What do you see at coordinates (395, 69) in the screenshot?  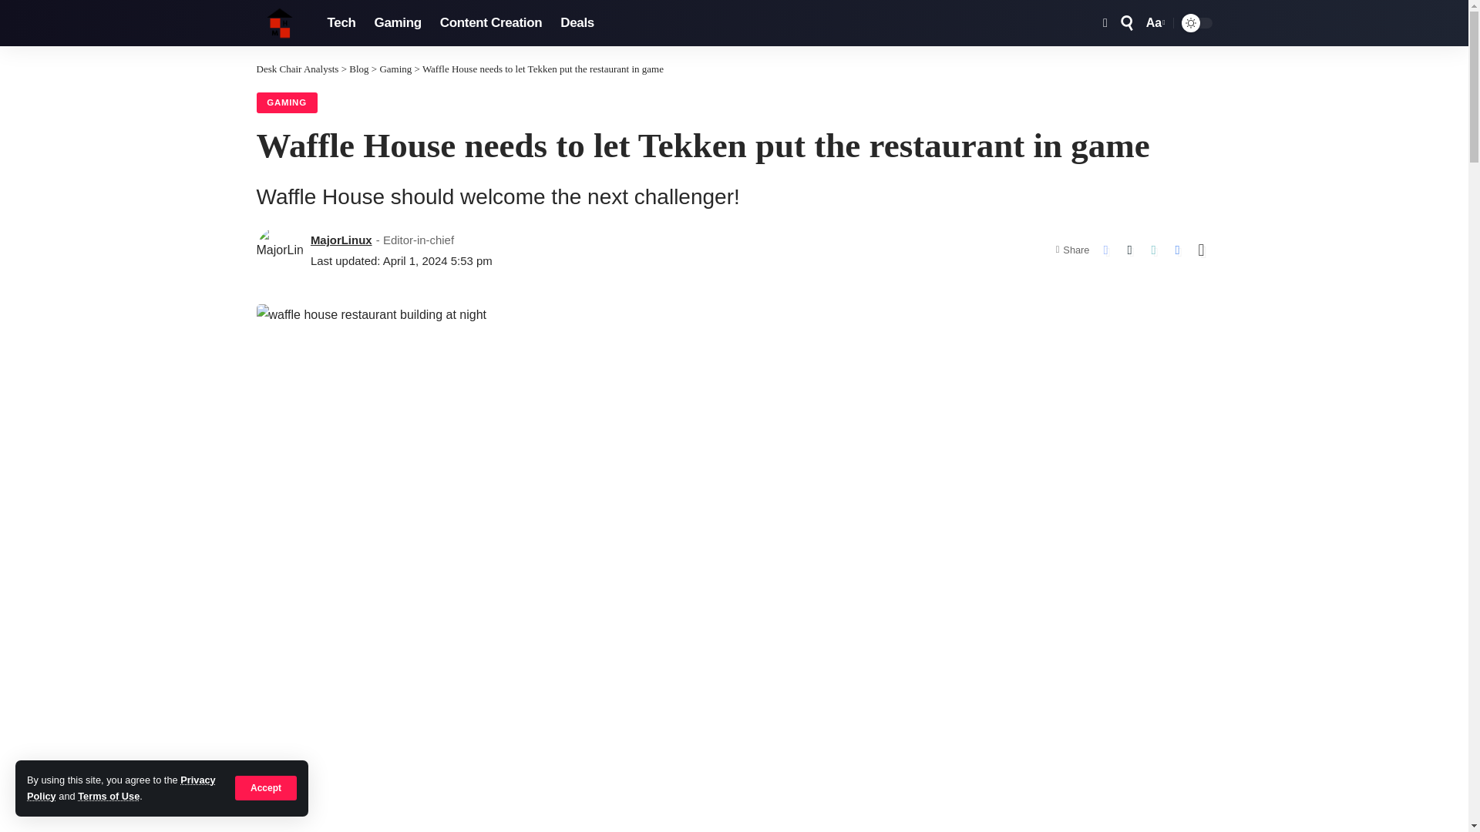 I see `Go to the Gaming Category archives.` at bounding box center [395, 69].